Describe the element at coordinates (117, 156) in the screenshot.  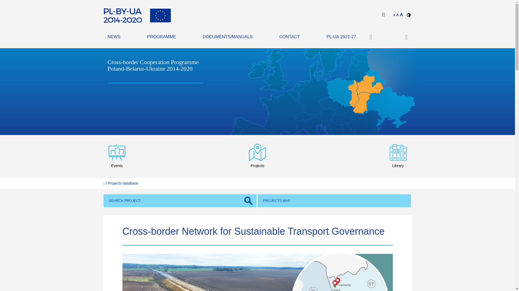
I see `Events` at that location.